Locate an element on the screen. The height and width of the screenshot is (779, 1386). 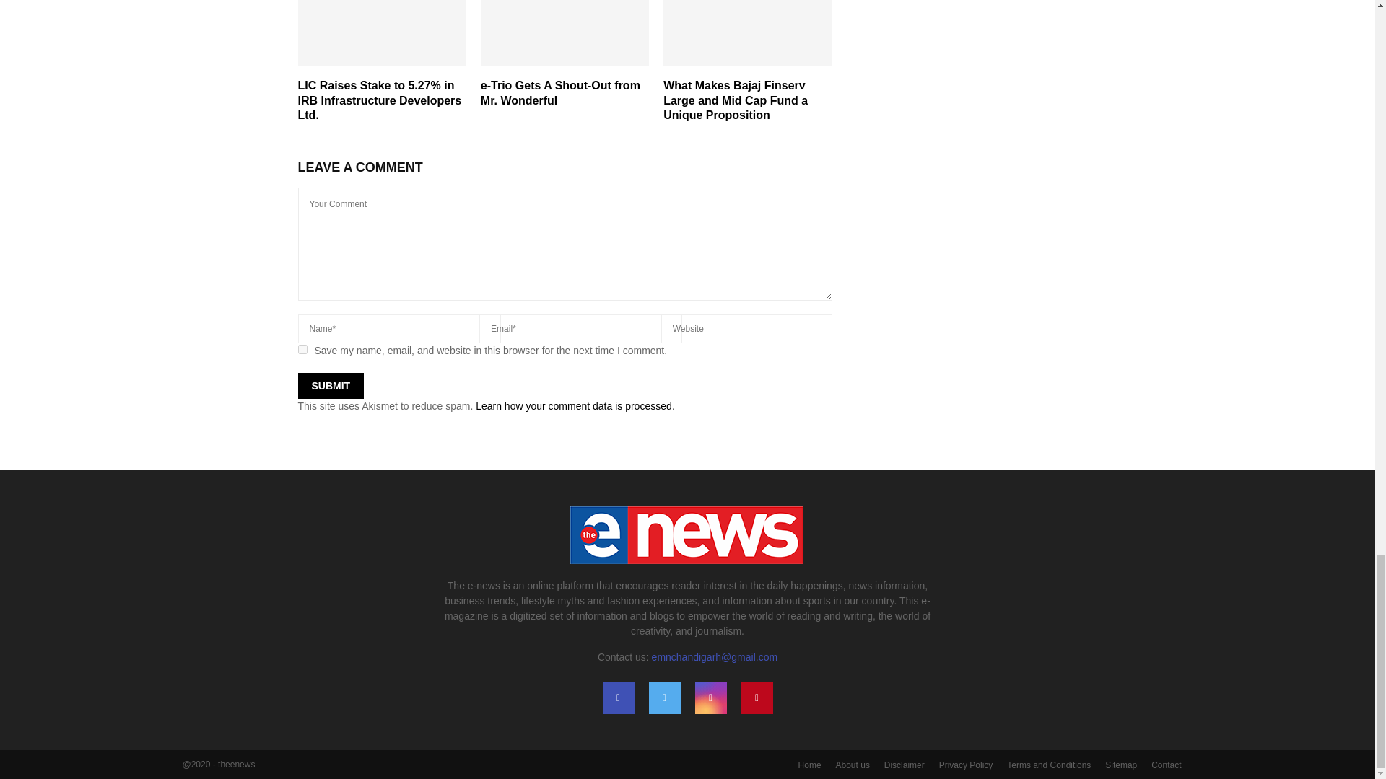
yes is located at coordinates (302, 349).